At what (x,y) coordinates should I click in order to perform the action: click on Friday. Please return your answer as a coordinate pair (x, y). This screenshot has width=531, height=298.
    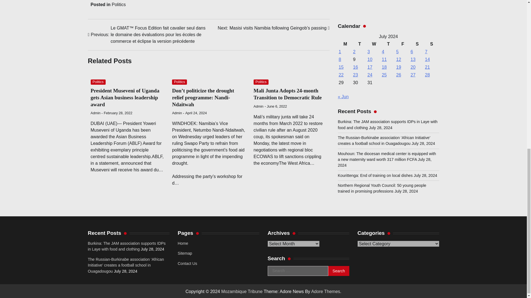
    Looking at the image, I should click on (403, 39).